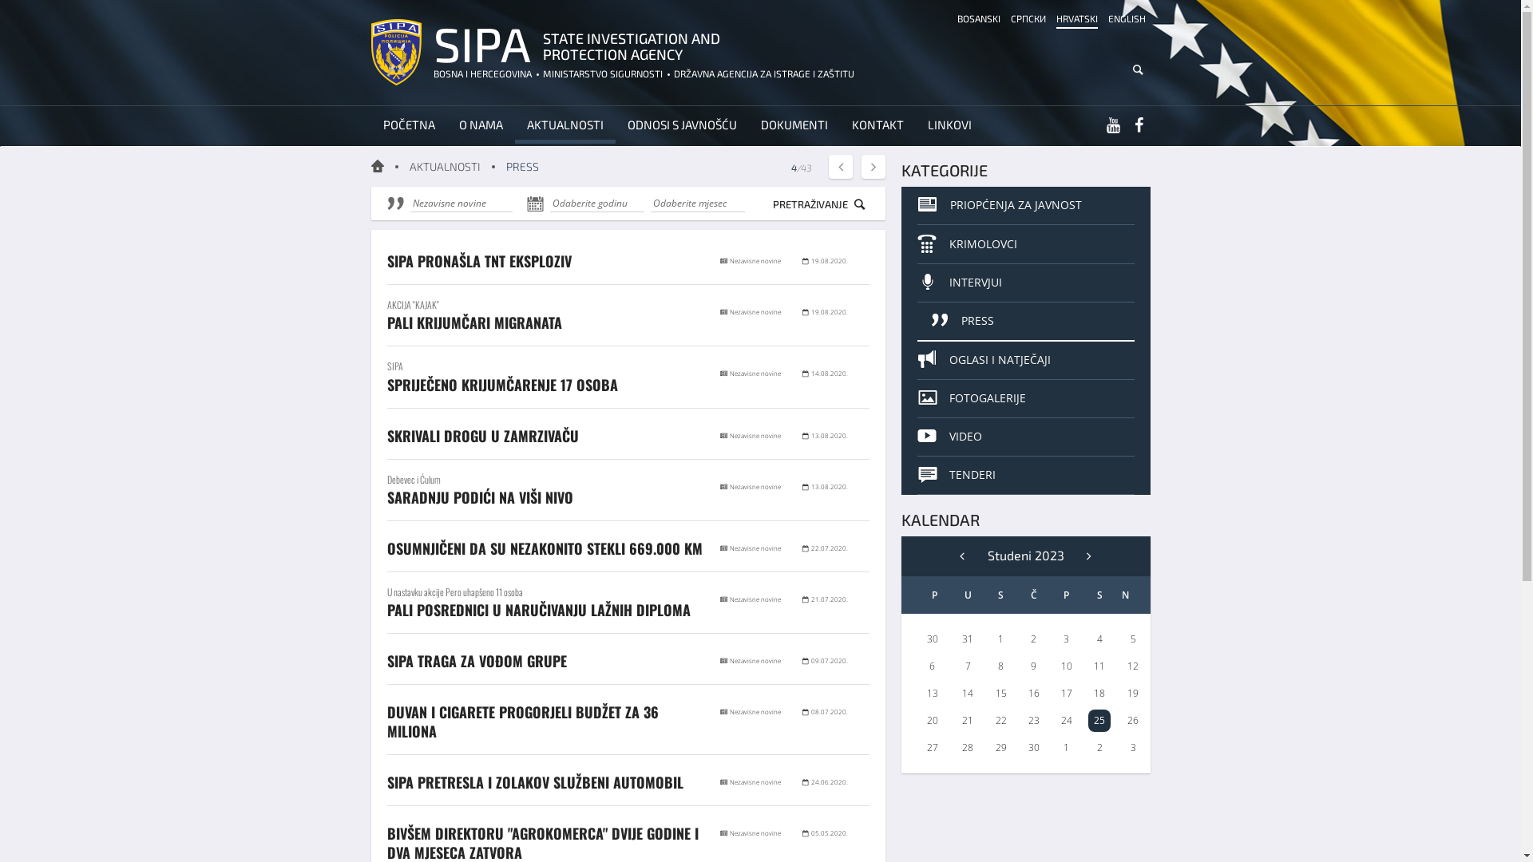 The width and height of the screenshot is (1533, 862). Describe the element at coordinates (1025, 322) in the screenshot. I see `PRESS` at that location.